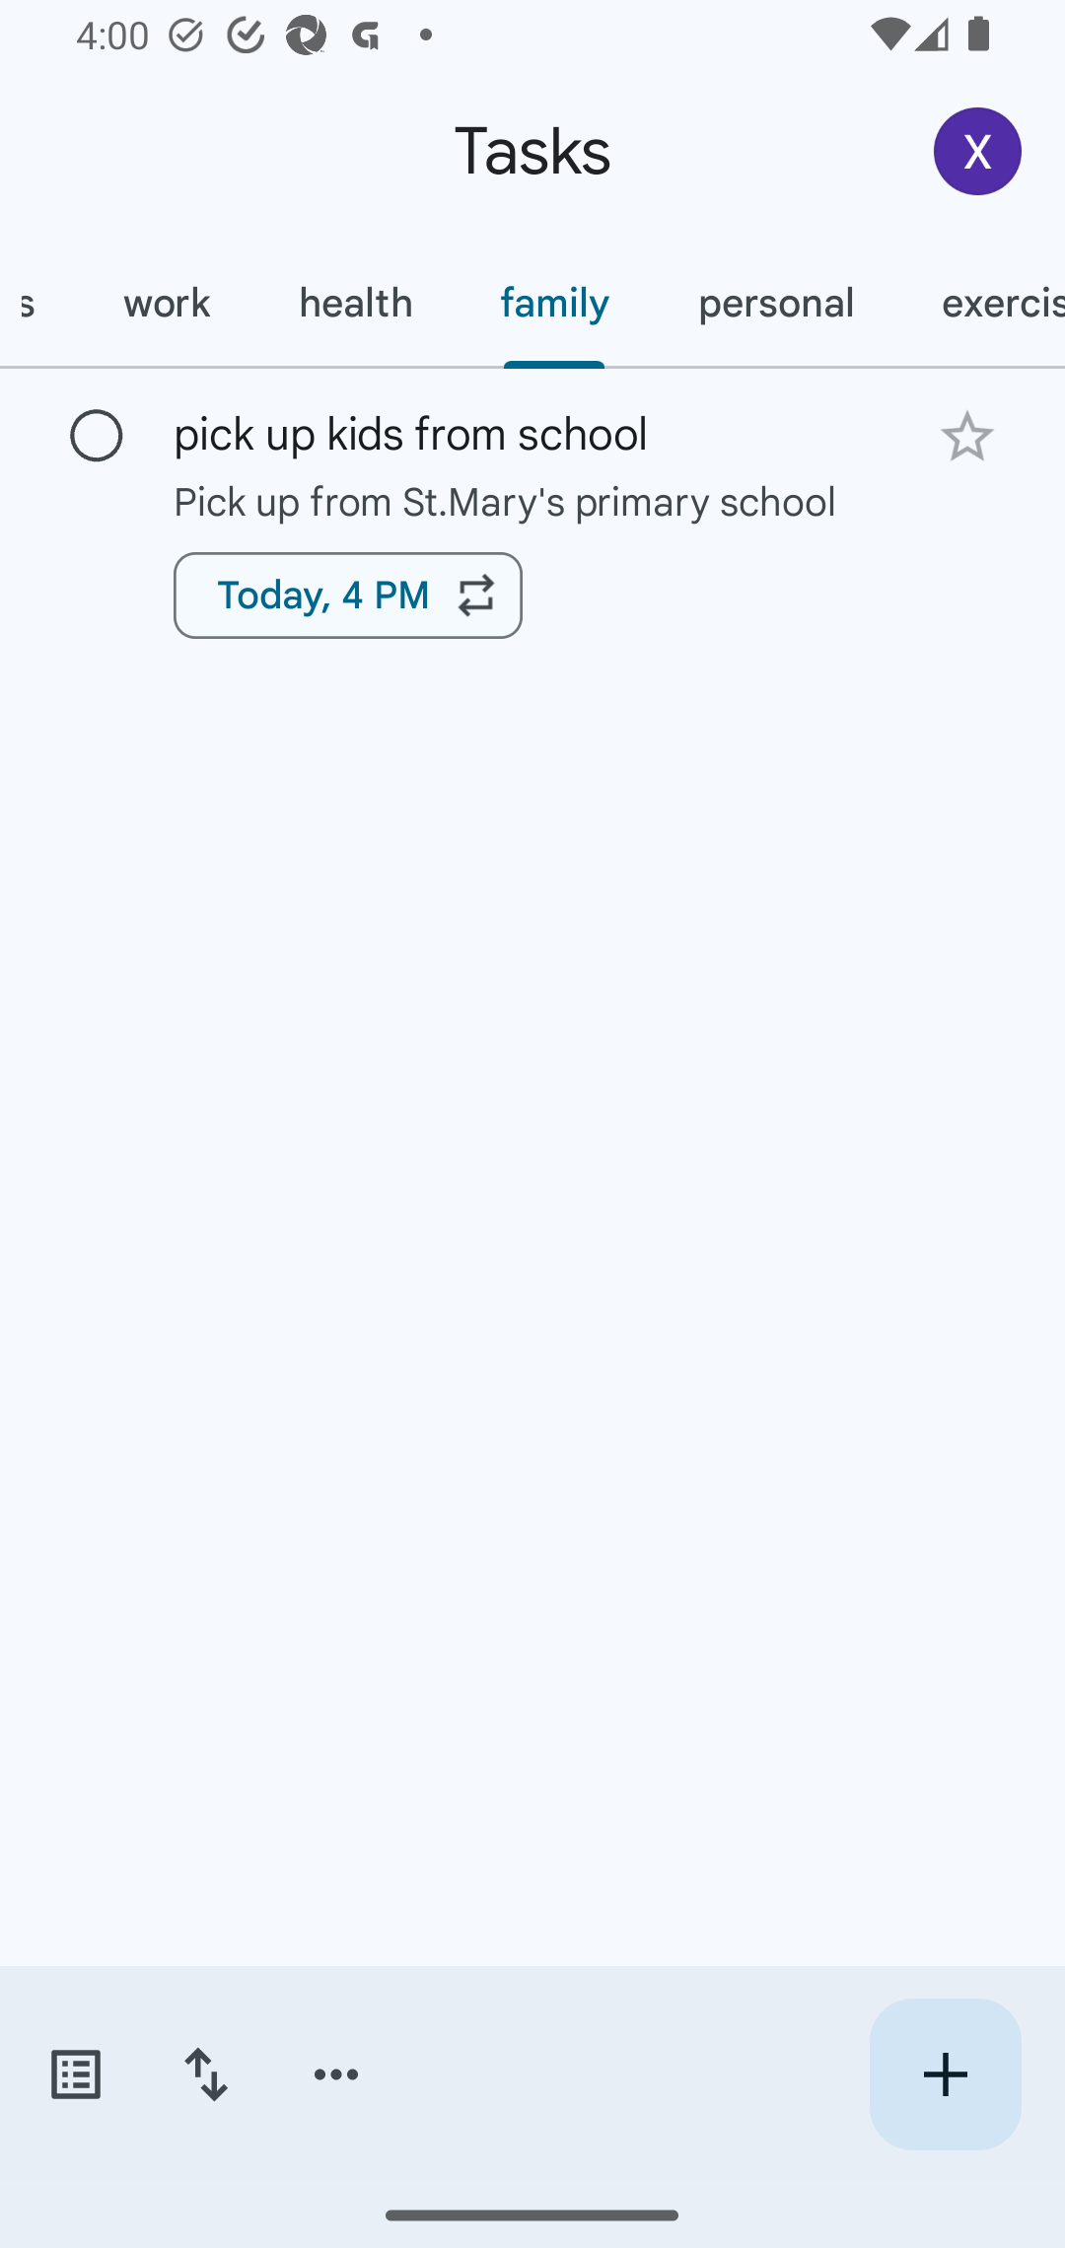 The height and width of the screenshot is (2248, 1065). Describe the element at coordinates (75, 2074) in the screenshot. I see `Switch task lists` at that location.